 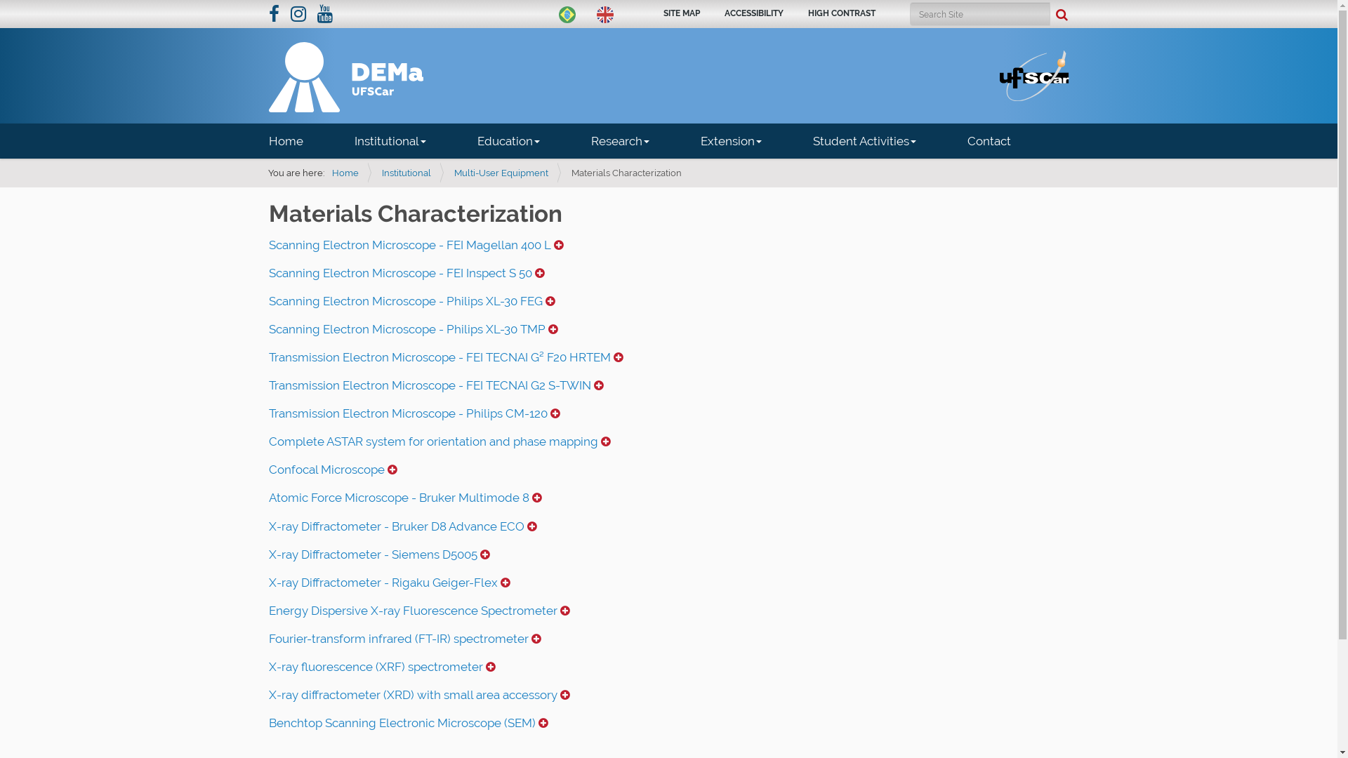 I want to click on Scanning Electron Microscope - Philips XL-30 TMP, so click(x=413, y=329).